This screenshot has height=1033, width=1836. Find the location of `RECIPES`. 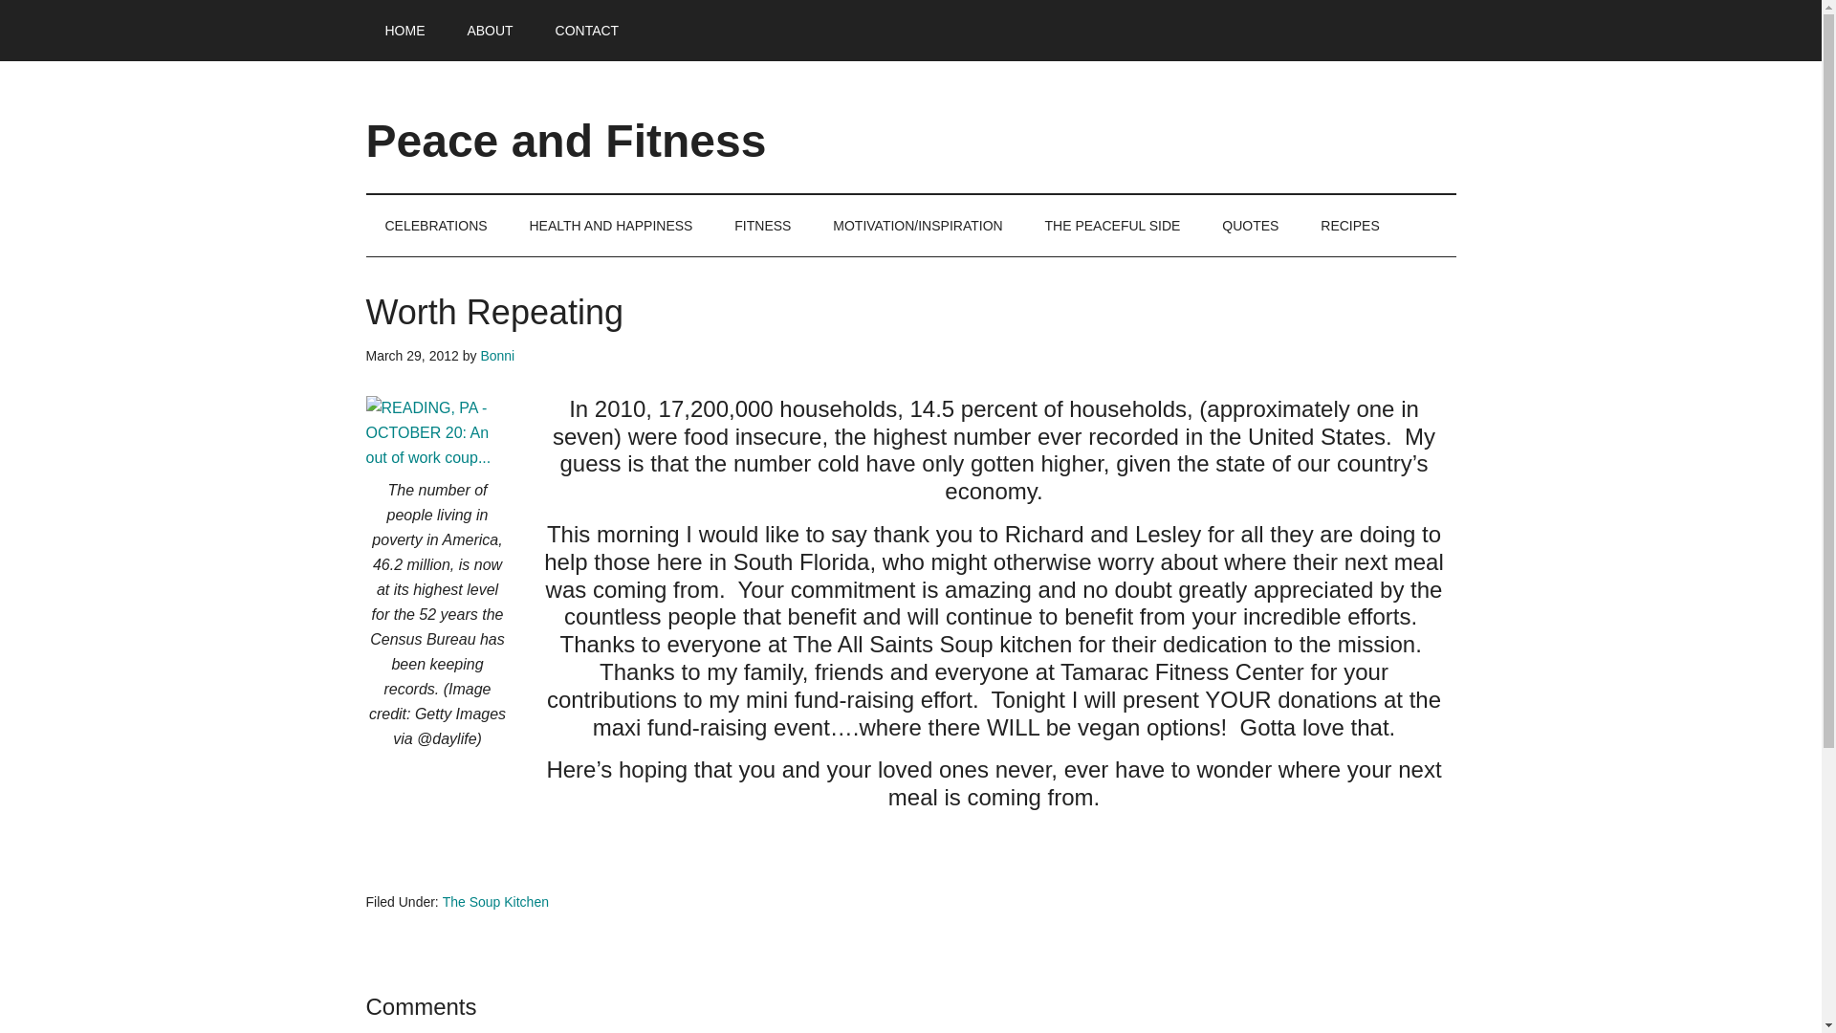

RECIPES is located at coordinates (1349, 226).